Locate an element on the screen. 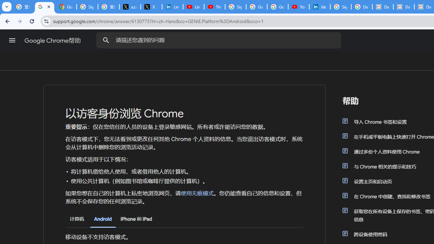  X is located at coordinates (151, 7).